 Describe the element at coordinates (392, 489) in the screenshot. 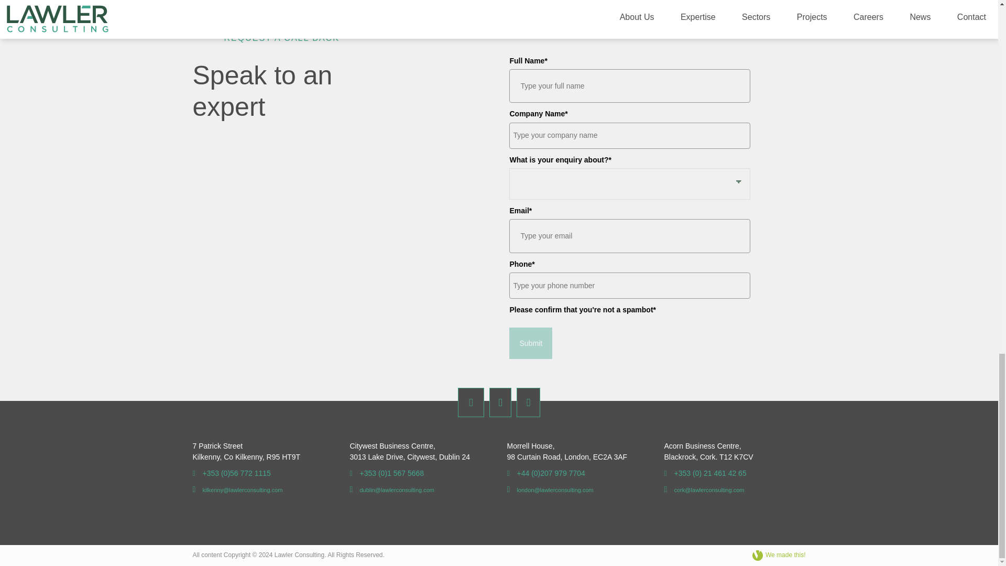

I see `Link to email Lawler Consulting` at that location.